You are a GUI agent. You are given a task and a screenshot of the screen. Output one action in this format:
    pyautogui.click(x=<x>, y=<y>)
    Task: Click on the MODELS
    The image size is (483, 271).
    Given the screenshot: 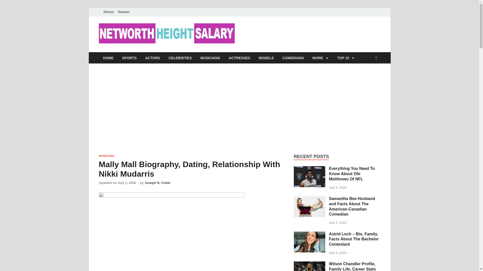 What is the action you would take?
    pyautogui.click(x=266, y=58)
    